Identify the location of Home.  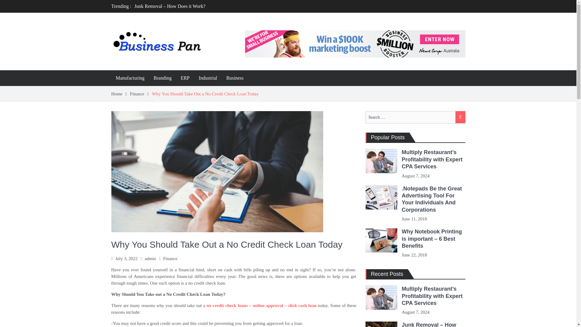
(121, 94).